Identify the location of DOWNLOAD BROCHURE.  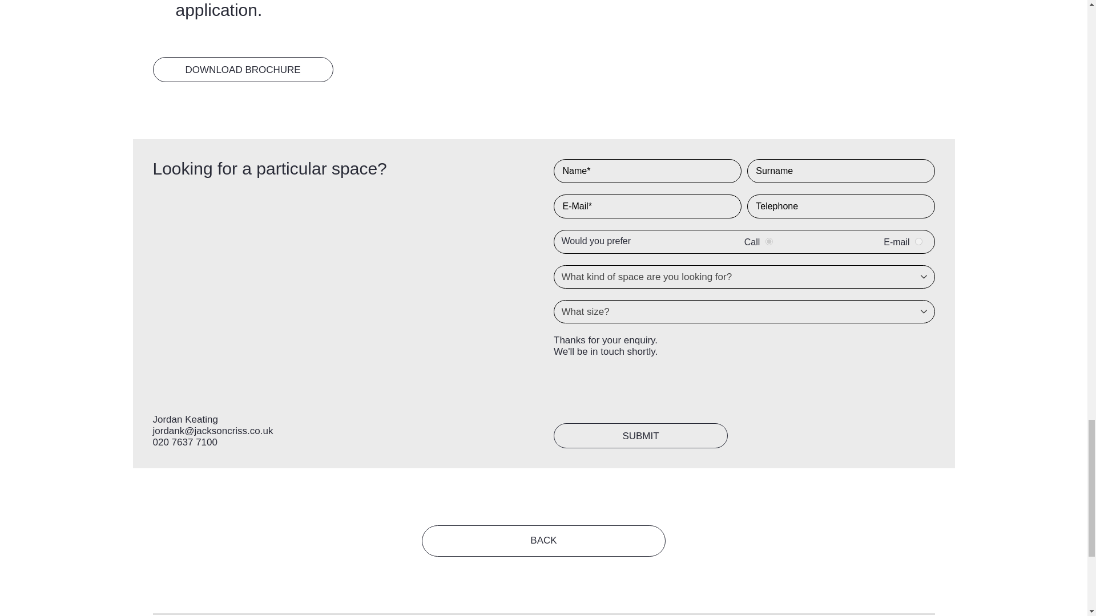
(243, 70).